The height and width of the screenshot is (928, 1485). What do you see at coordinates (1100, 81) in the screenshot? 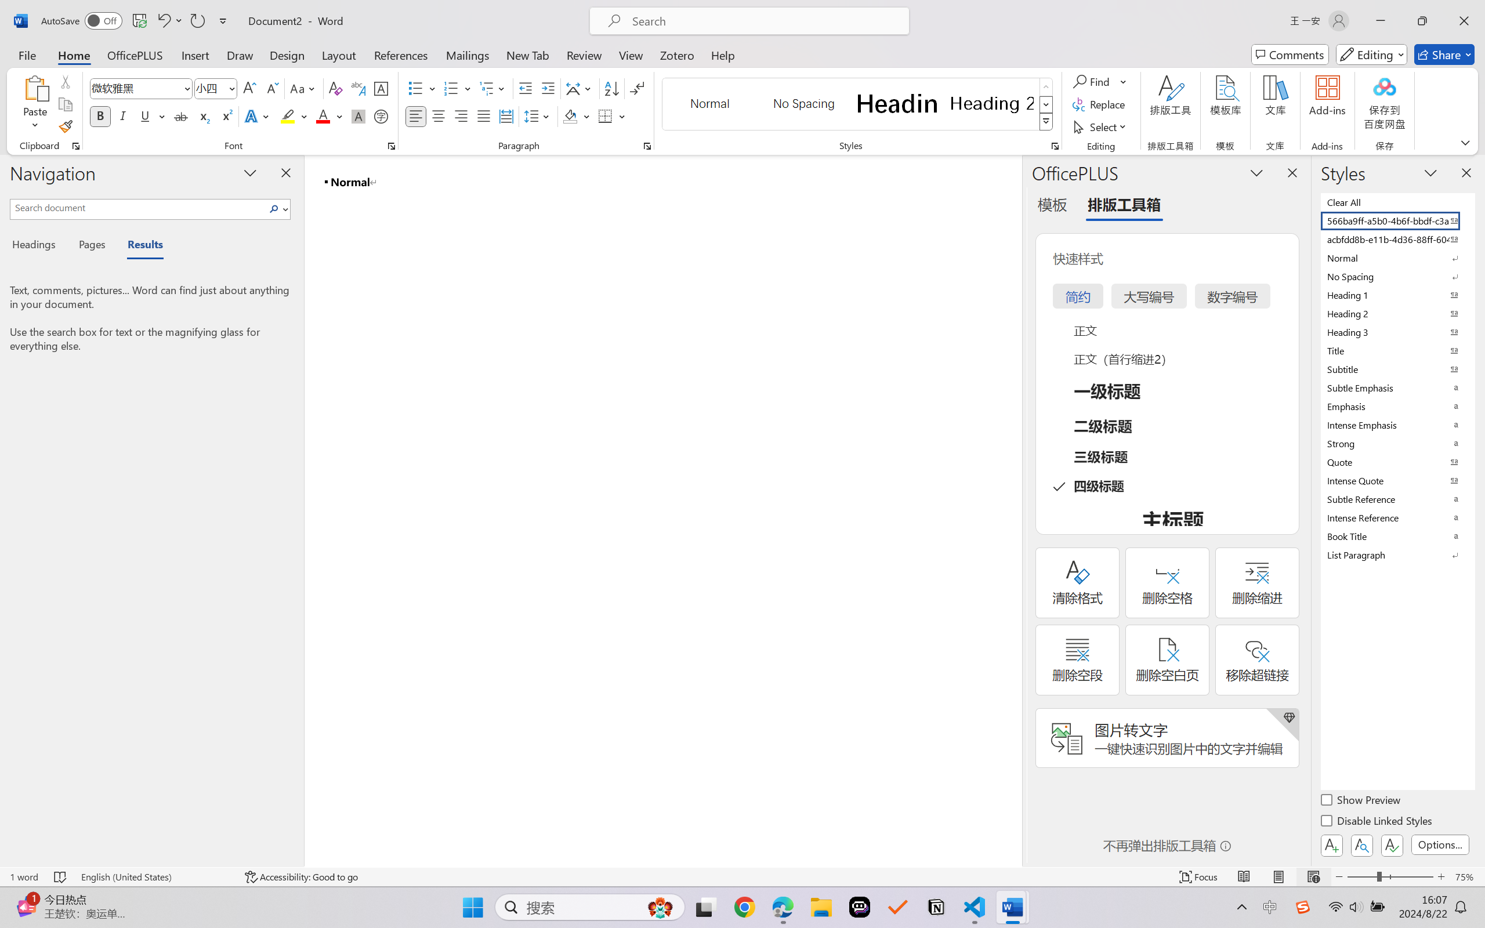
I see `Find` at bounding box center [1100, 81].